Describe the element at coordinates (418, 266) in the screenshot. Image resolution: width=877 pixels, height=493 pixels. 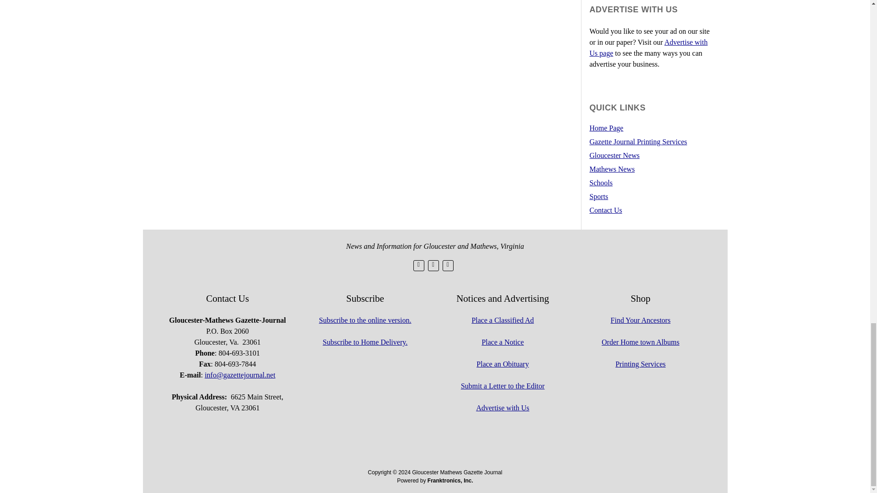
I see `twitter` at that location.